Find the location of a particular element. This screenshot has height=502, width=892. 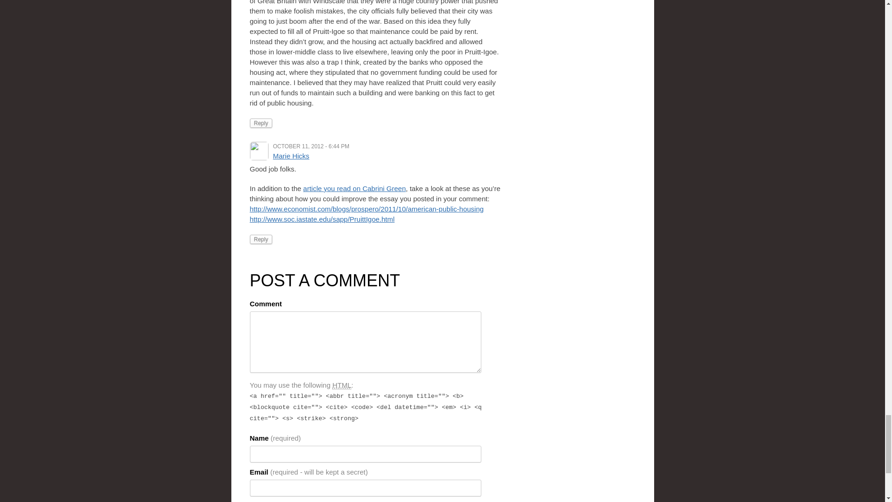

Reply is located at coordinates (261, 123).